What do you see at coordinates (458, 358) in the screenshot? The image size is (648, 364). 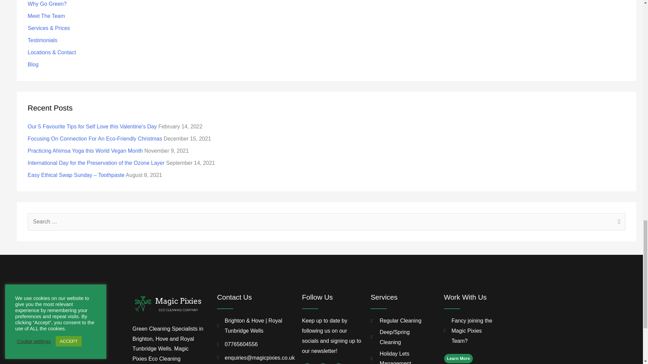 I see `Learn More` at bounding box center [458, 358].